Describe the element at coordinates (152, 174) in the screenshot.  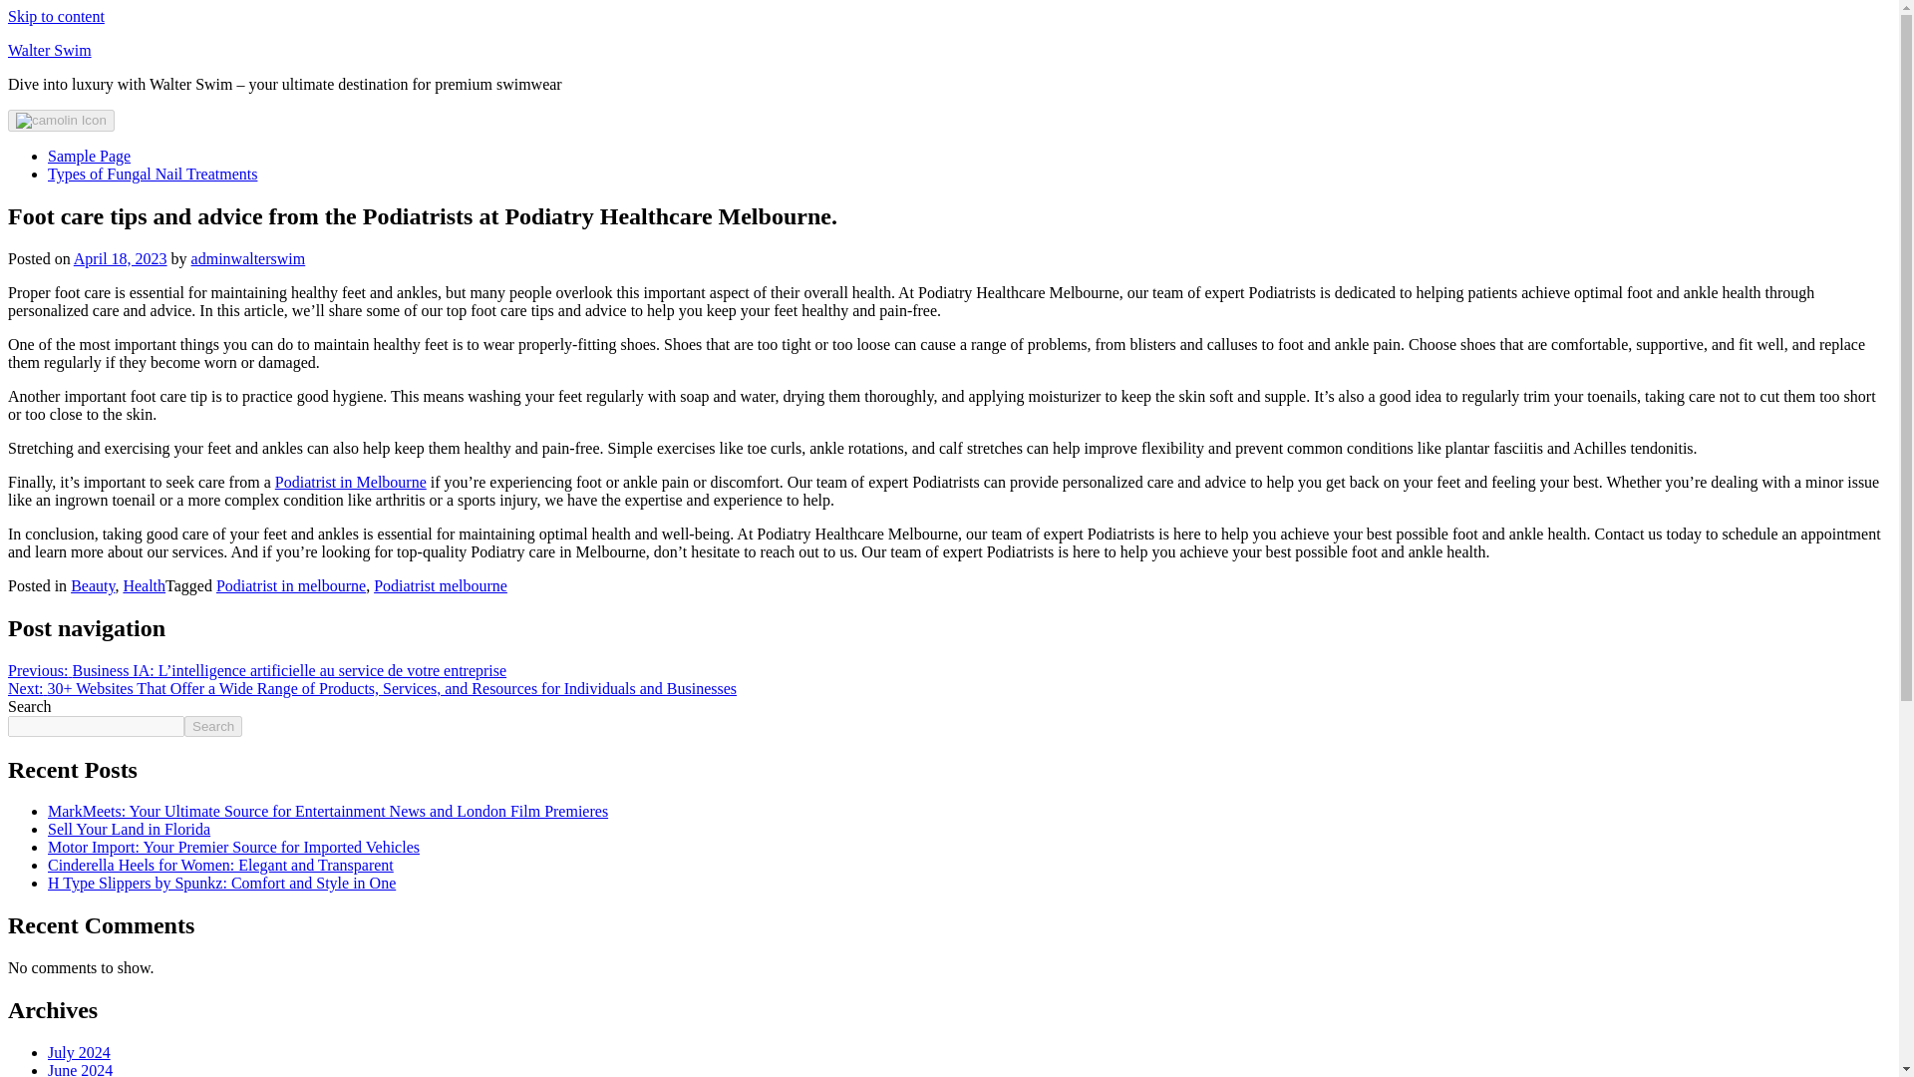
I see `Types of Fungal Nail Treatments` at that location.